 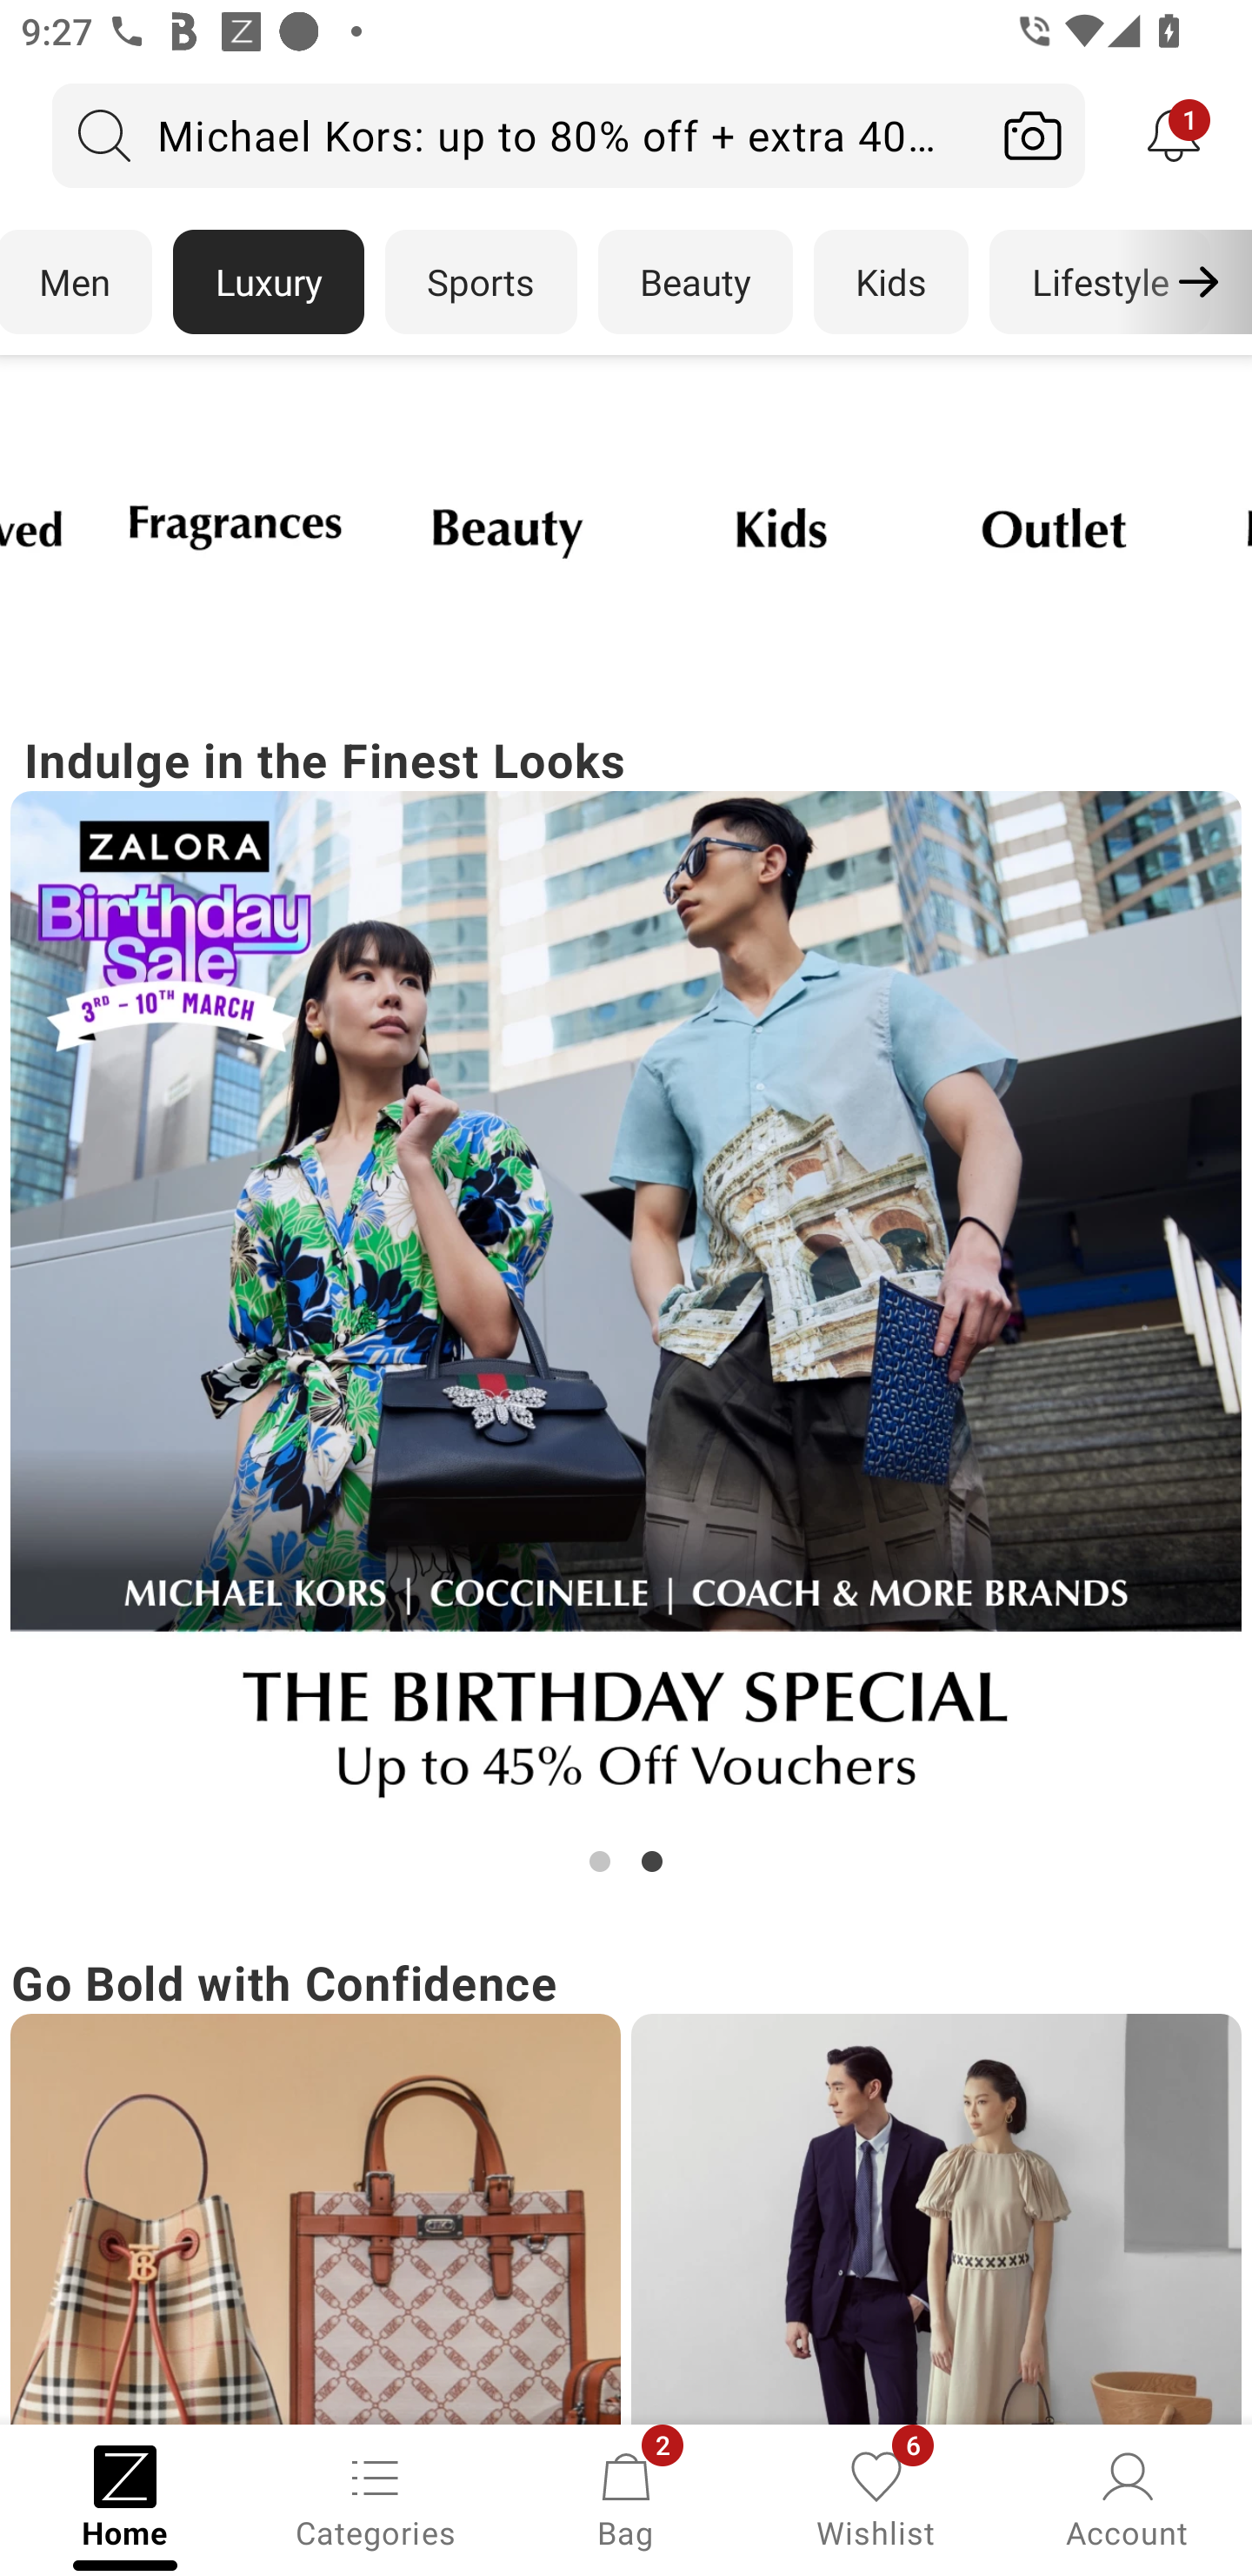 What do you see at coordinates (626, 1309) in the screenshot?
I see `Campaign banner` at bounding box center [626, 1309].